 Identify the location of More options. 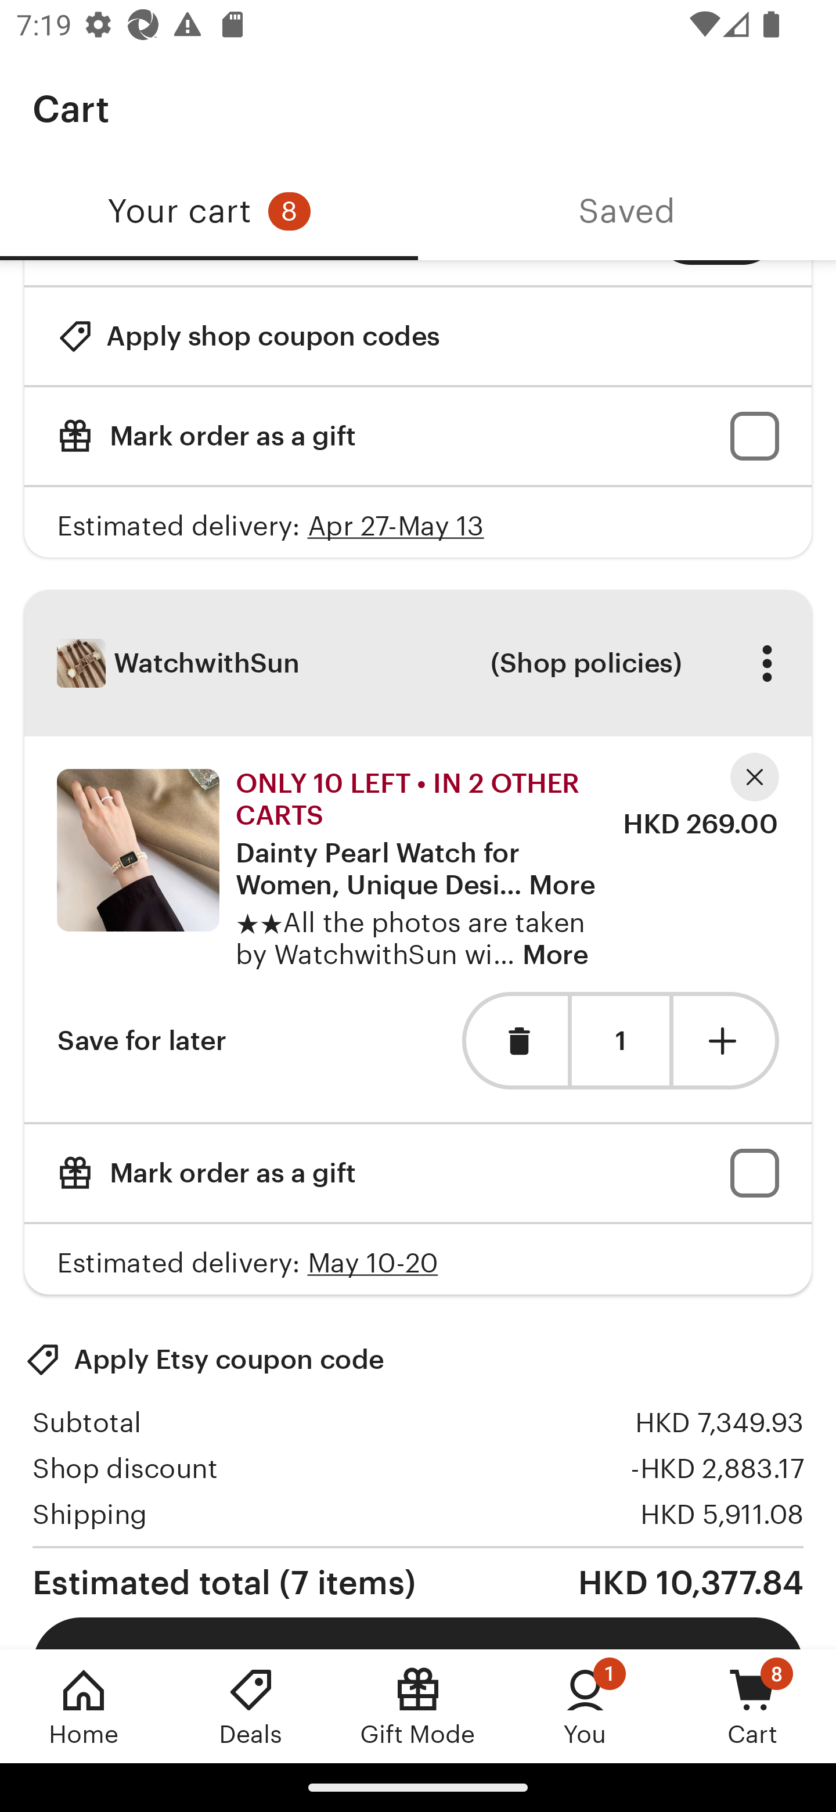
(766, 663).